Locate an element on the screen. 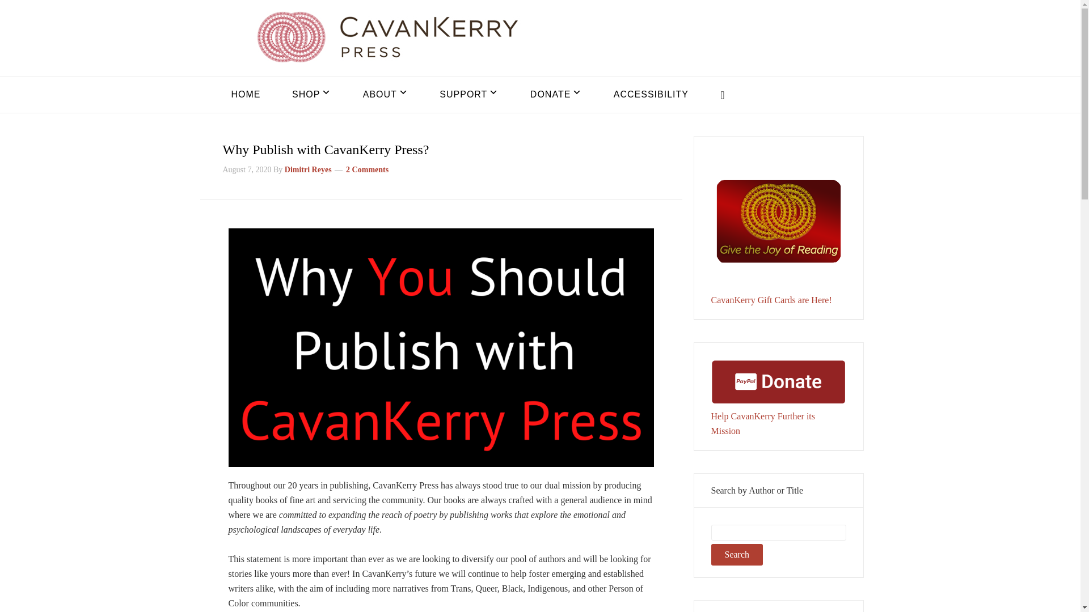 The height and width of the screenshot is (612, 1089). SHOP is located at coordinates (311, 94).